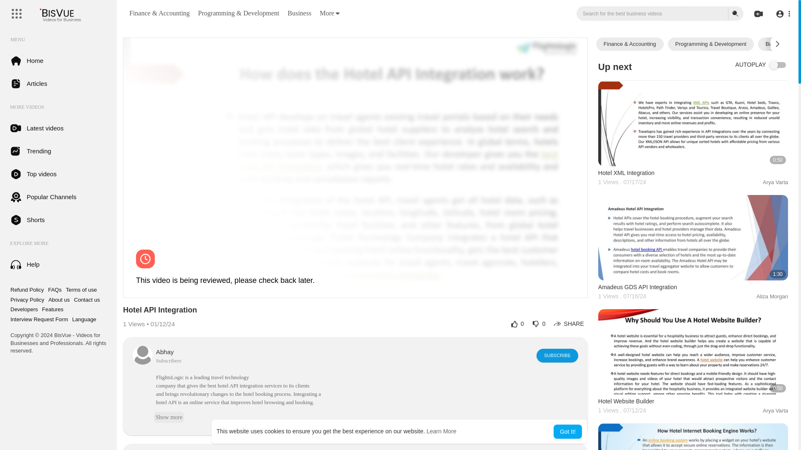  What do you see at coordinates (330, 12) in the screenshot?
I see `More` at bounding box center [330, 12].